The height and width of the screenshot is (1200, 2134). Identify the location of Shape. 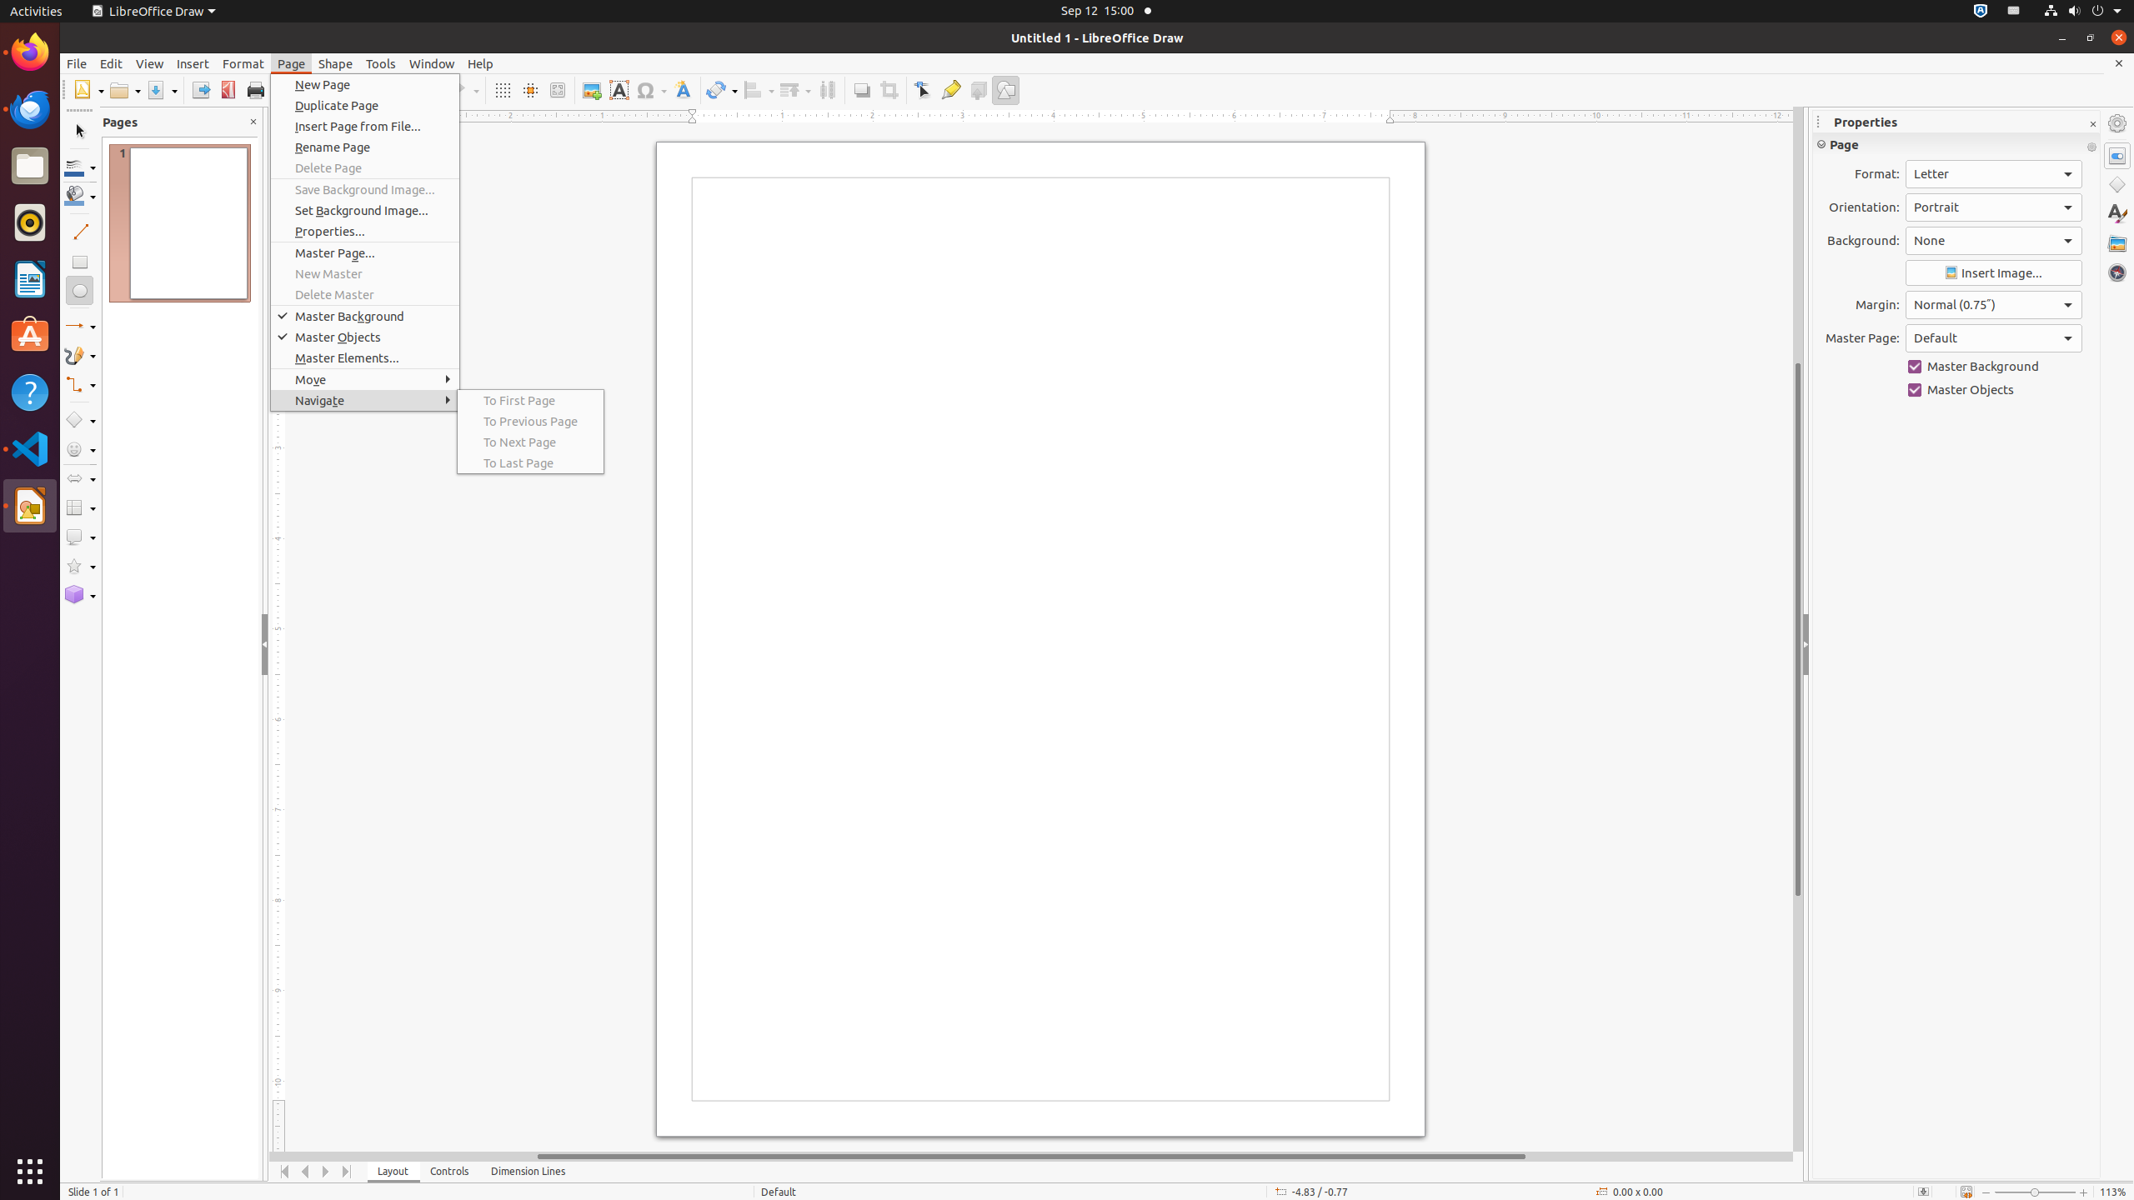
(335, 63).